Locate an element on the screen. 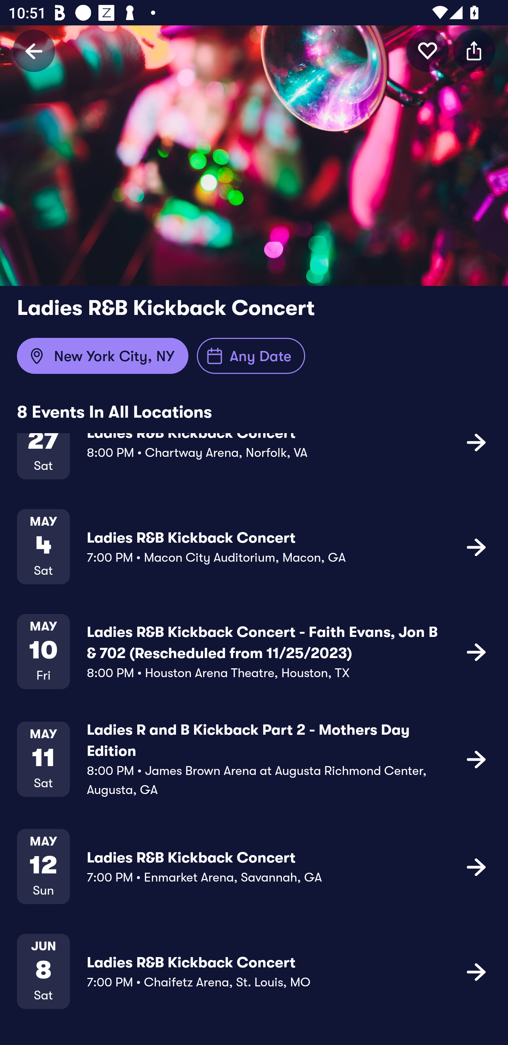 The image size is (508, 1045). icon button is located at coordinates (428, 50).